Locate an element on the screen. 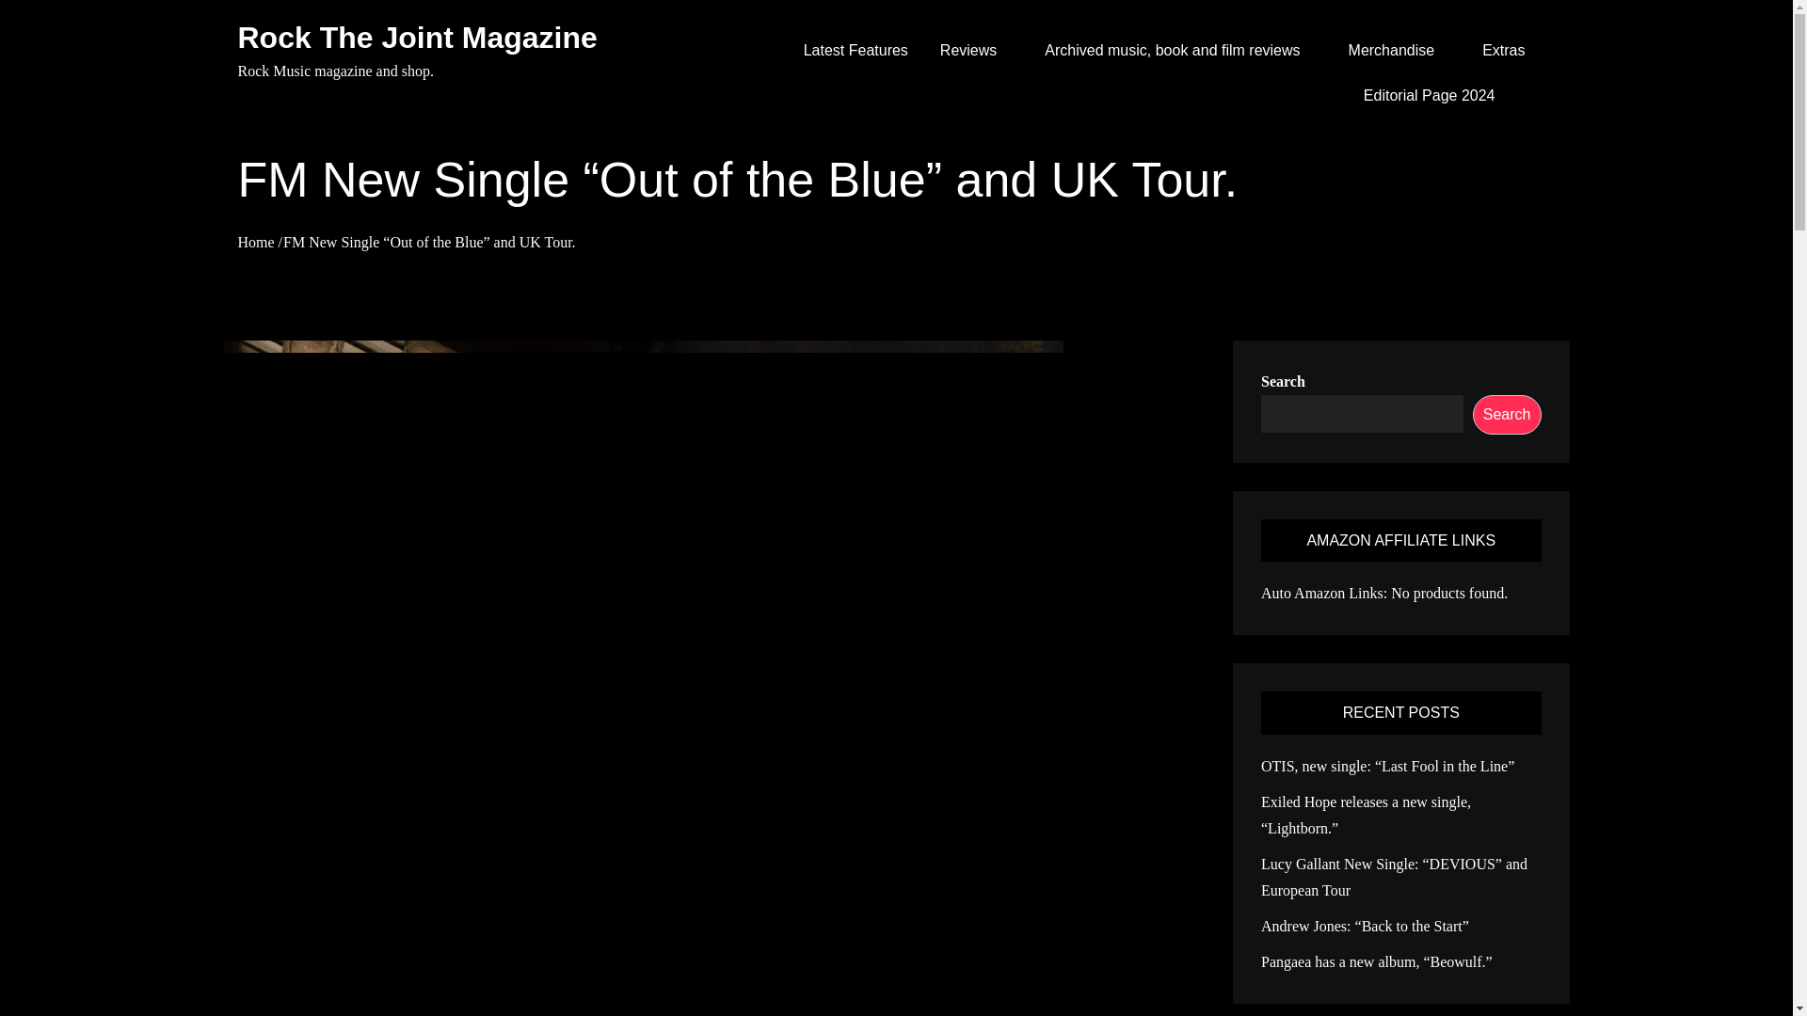 The height and width of the screenshot is (1016, 1807). Home is located at coordinates (255, 242).